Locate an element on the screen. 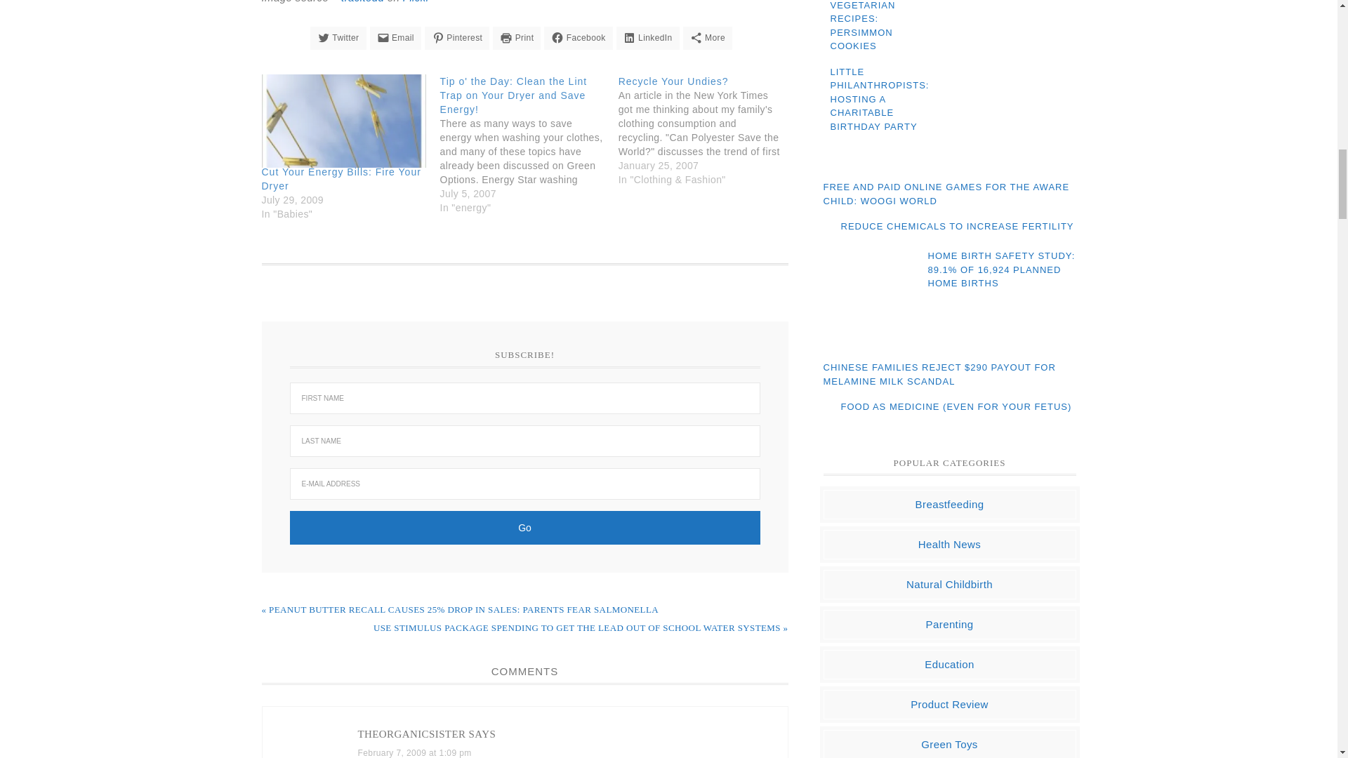  Pinterest is located at coordinates (456, 38).